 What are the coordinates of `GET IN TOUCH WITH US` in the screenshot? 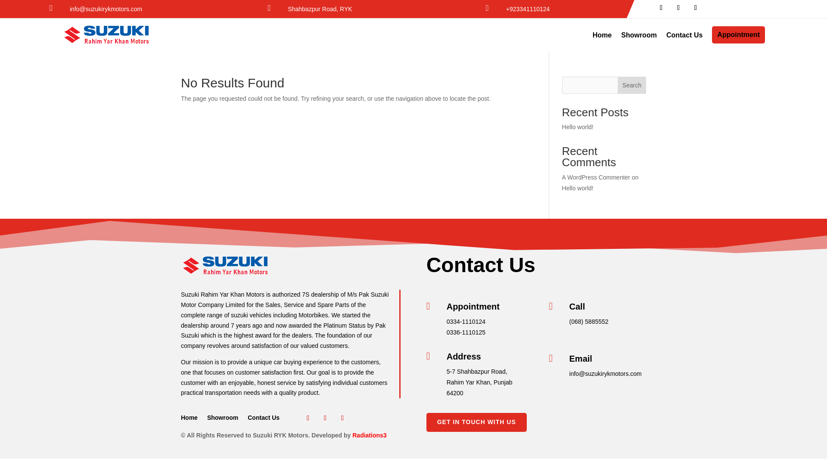 It's located at (476, 422).